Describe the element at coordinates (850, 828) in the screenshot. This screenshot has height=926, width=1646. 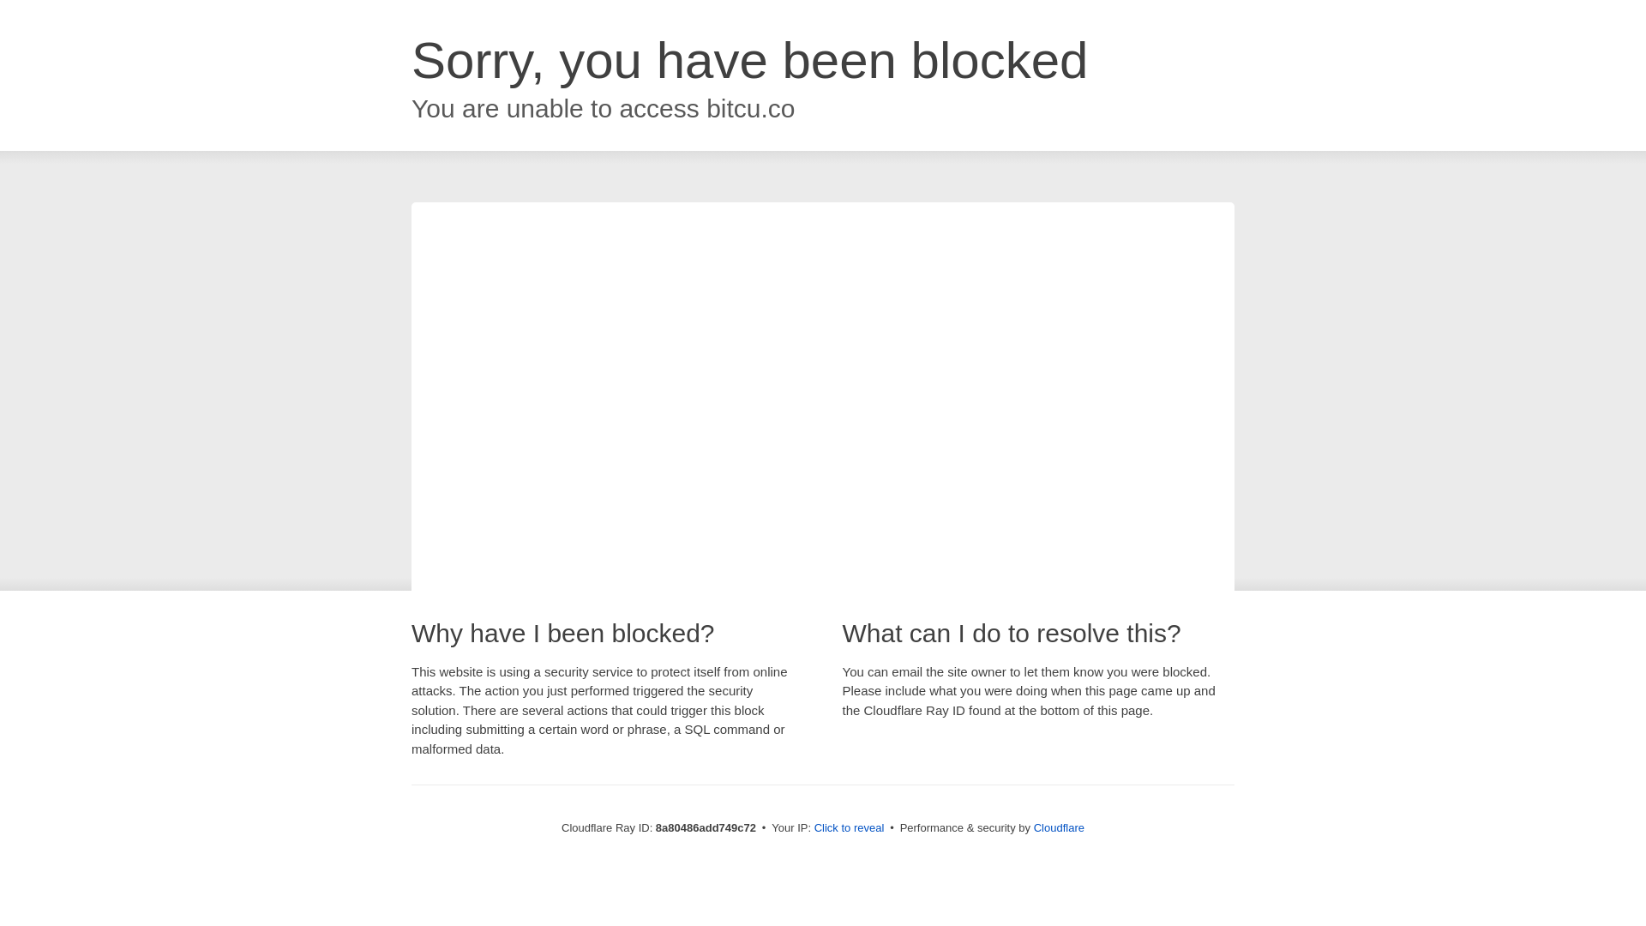
I see `Click to reveal` at that location.